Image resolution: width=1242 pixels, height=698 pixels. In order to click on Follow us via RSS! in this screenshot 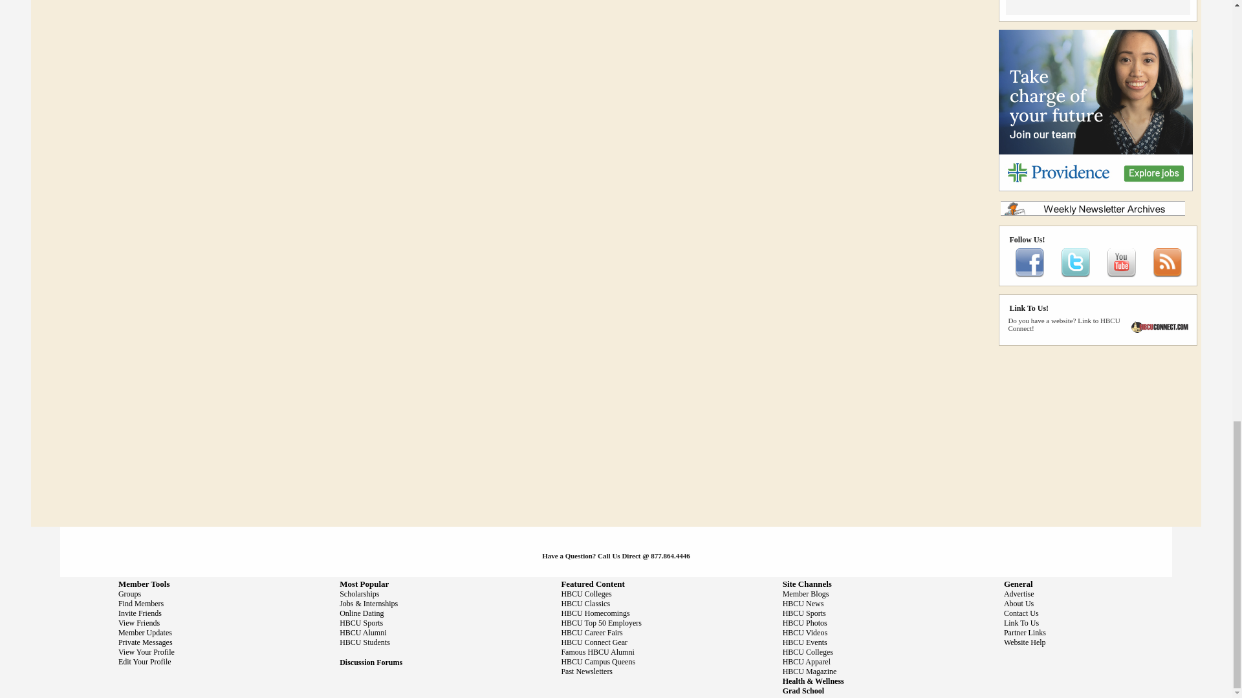, I will do `click(1167, 274)`.